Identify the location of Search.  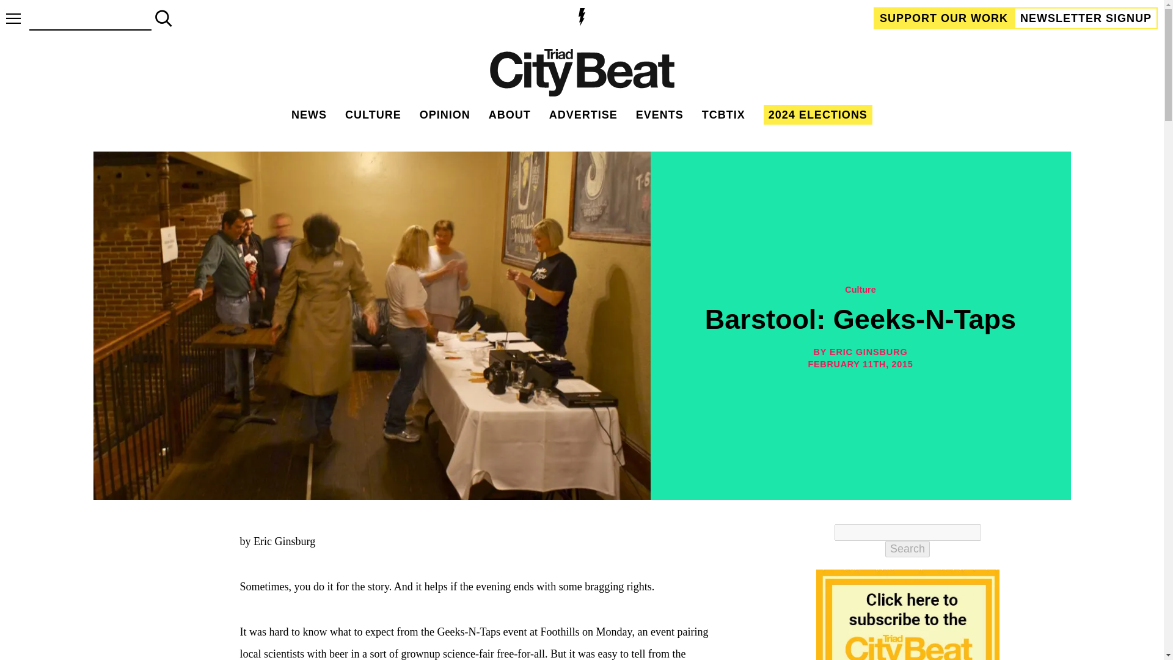
(908, 549).